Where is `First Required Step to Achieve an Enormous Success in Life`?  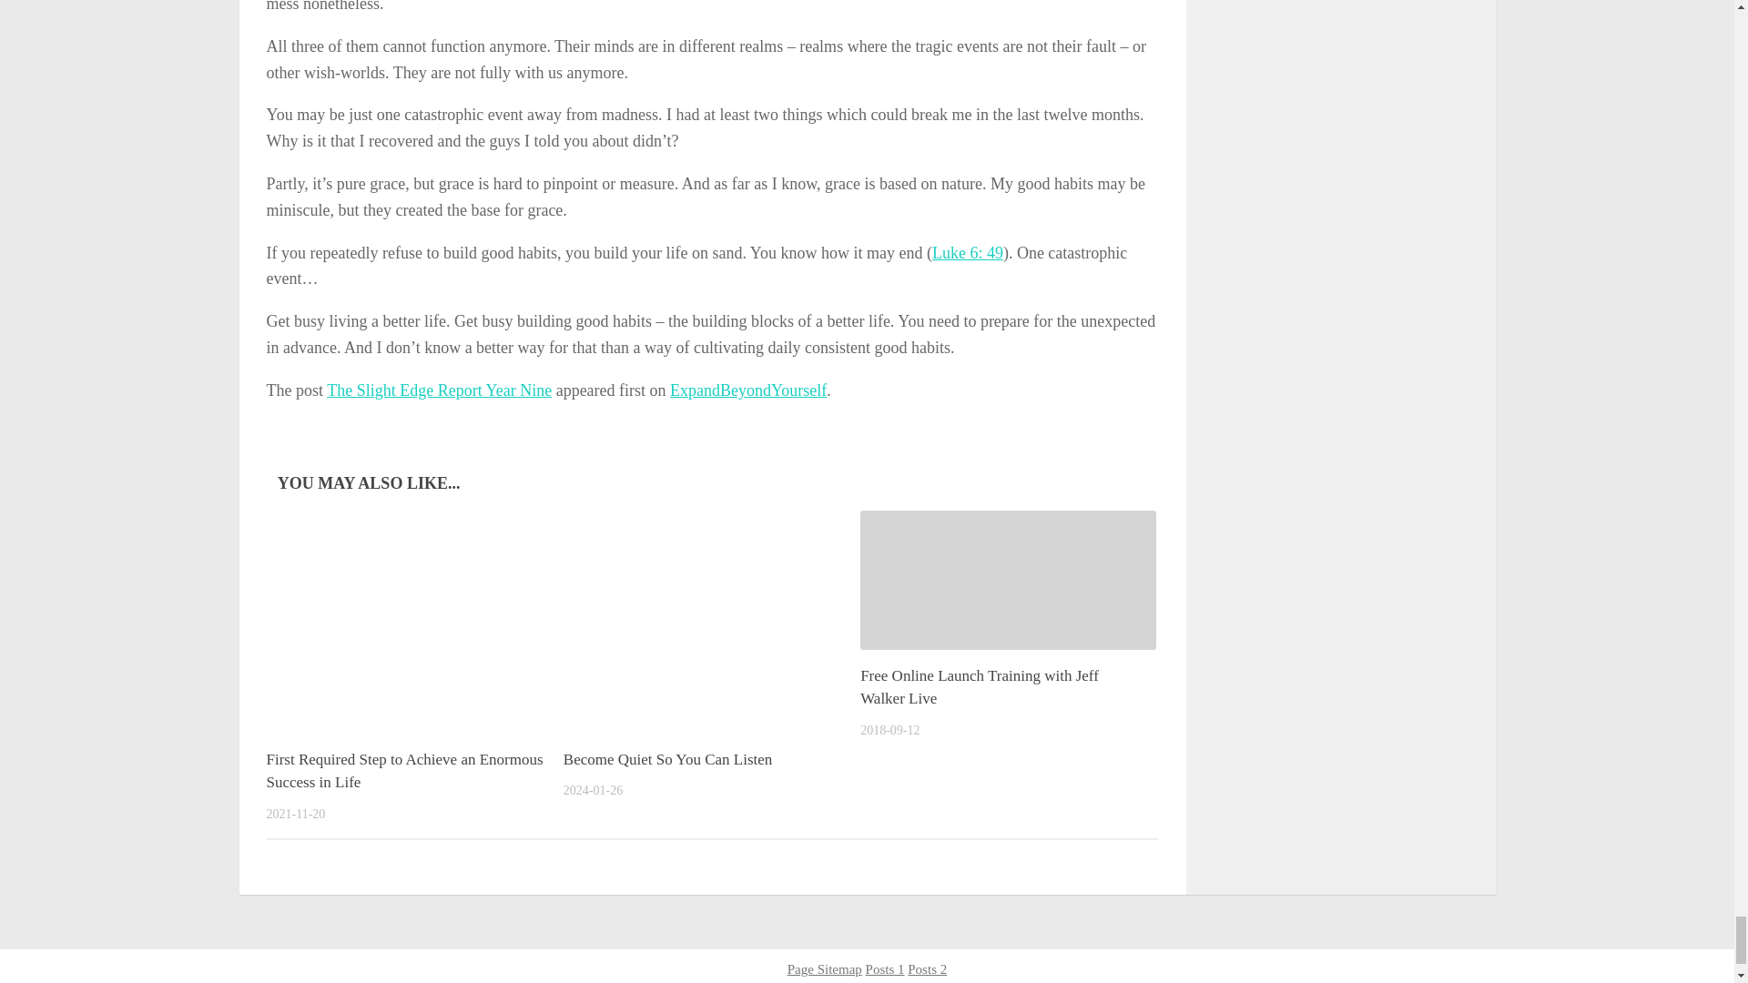 First Required Step to Achieve an Enormous Success in Life is located at coordinates (403, 772).